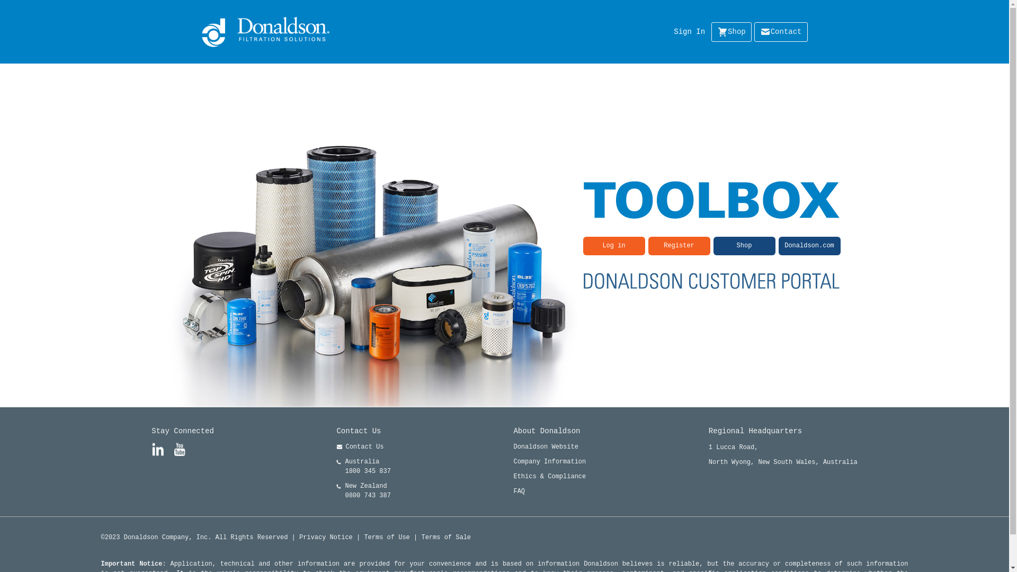  Describe the element at coordinates (679, 246) in the screenshot. I see `Register` at that location.